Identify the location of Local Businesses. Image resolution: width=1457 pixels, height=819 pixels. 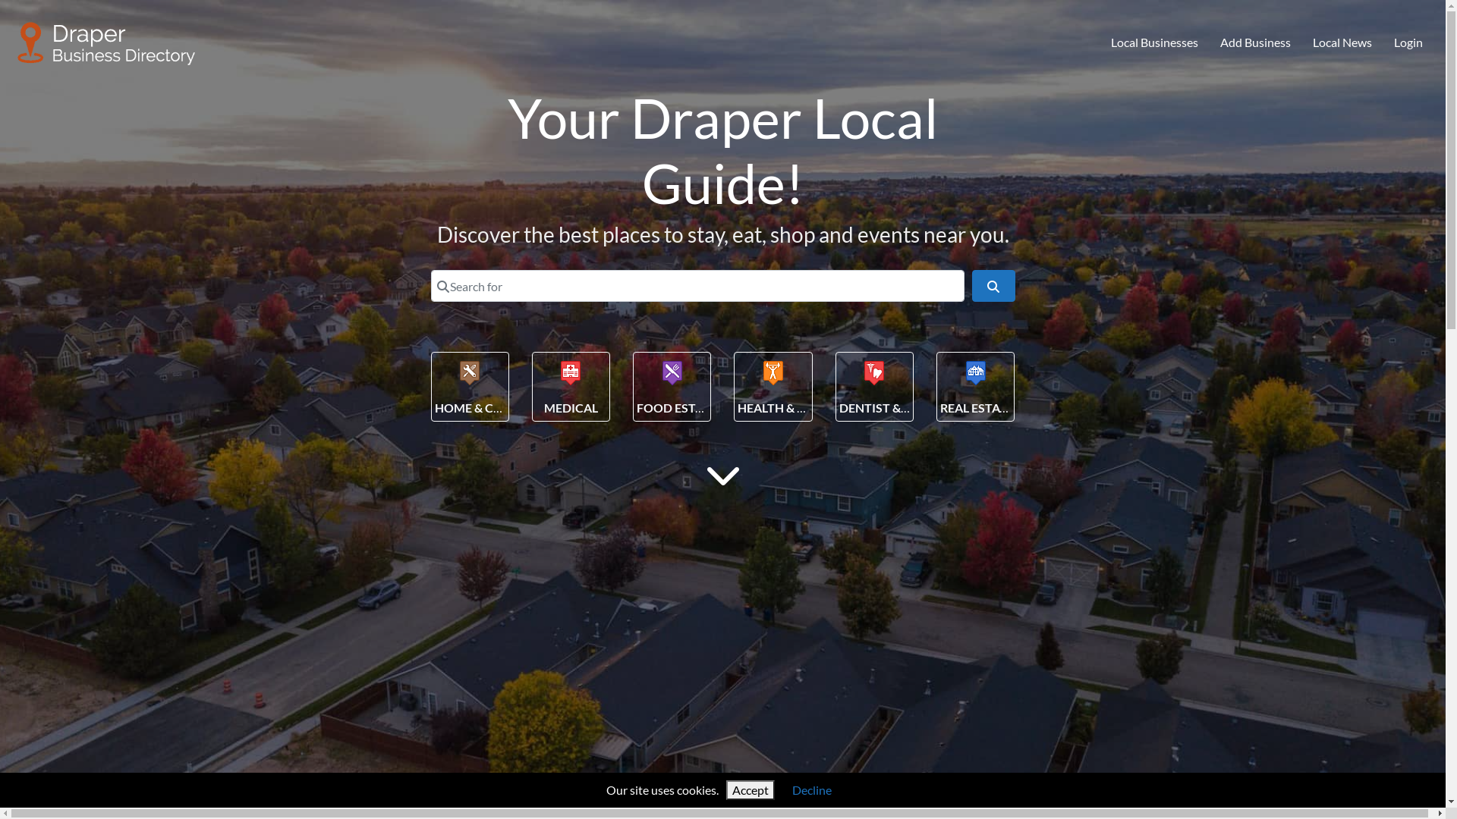
(1155, 43).